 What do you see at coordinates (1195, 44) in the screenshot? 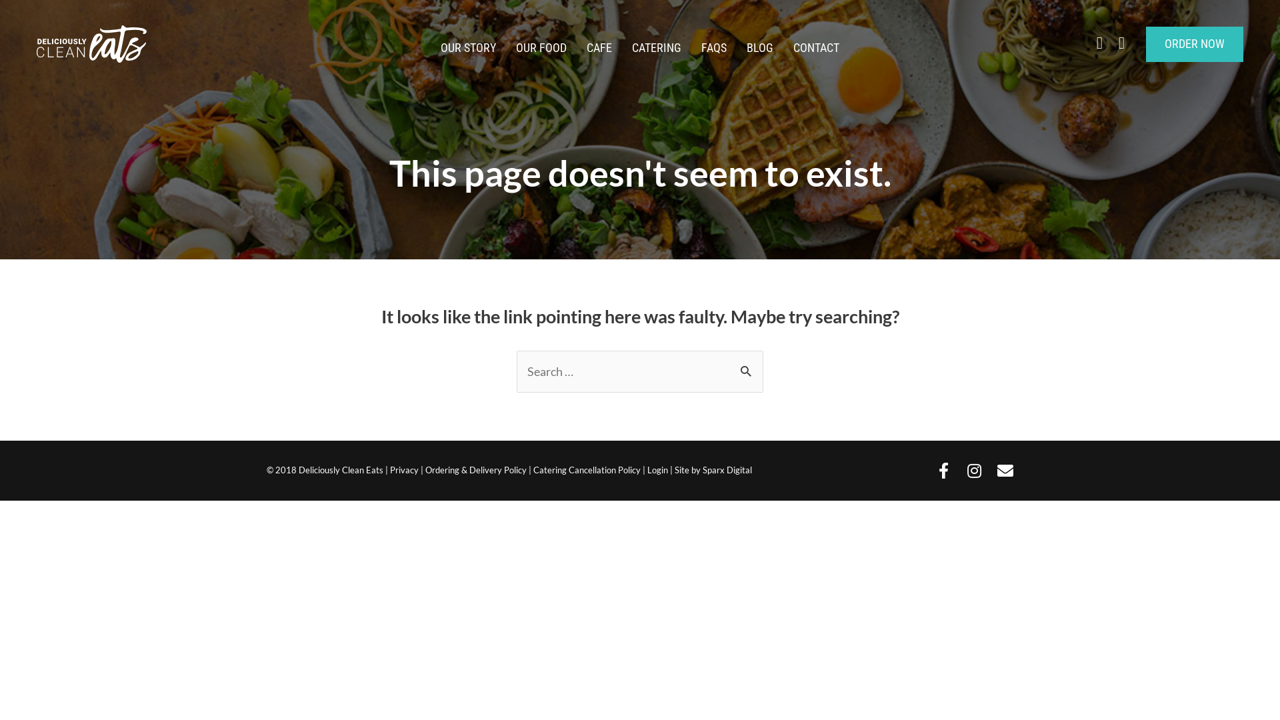
I see `ORDER NOW` at bounding box center [1195, 44].